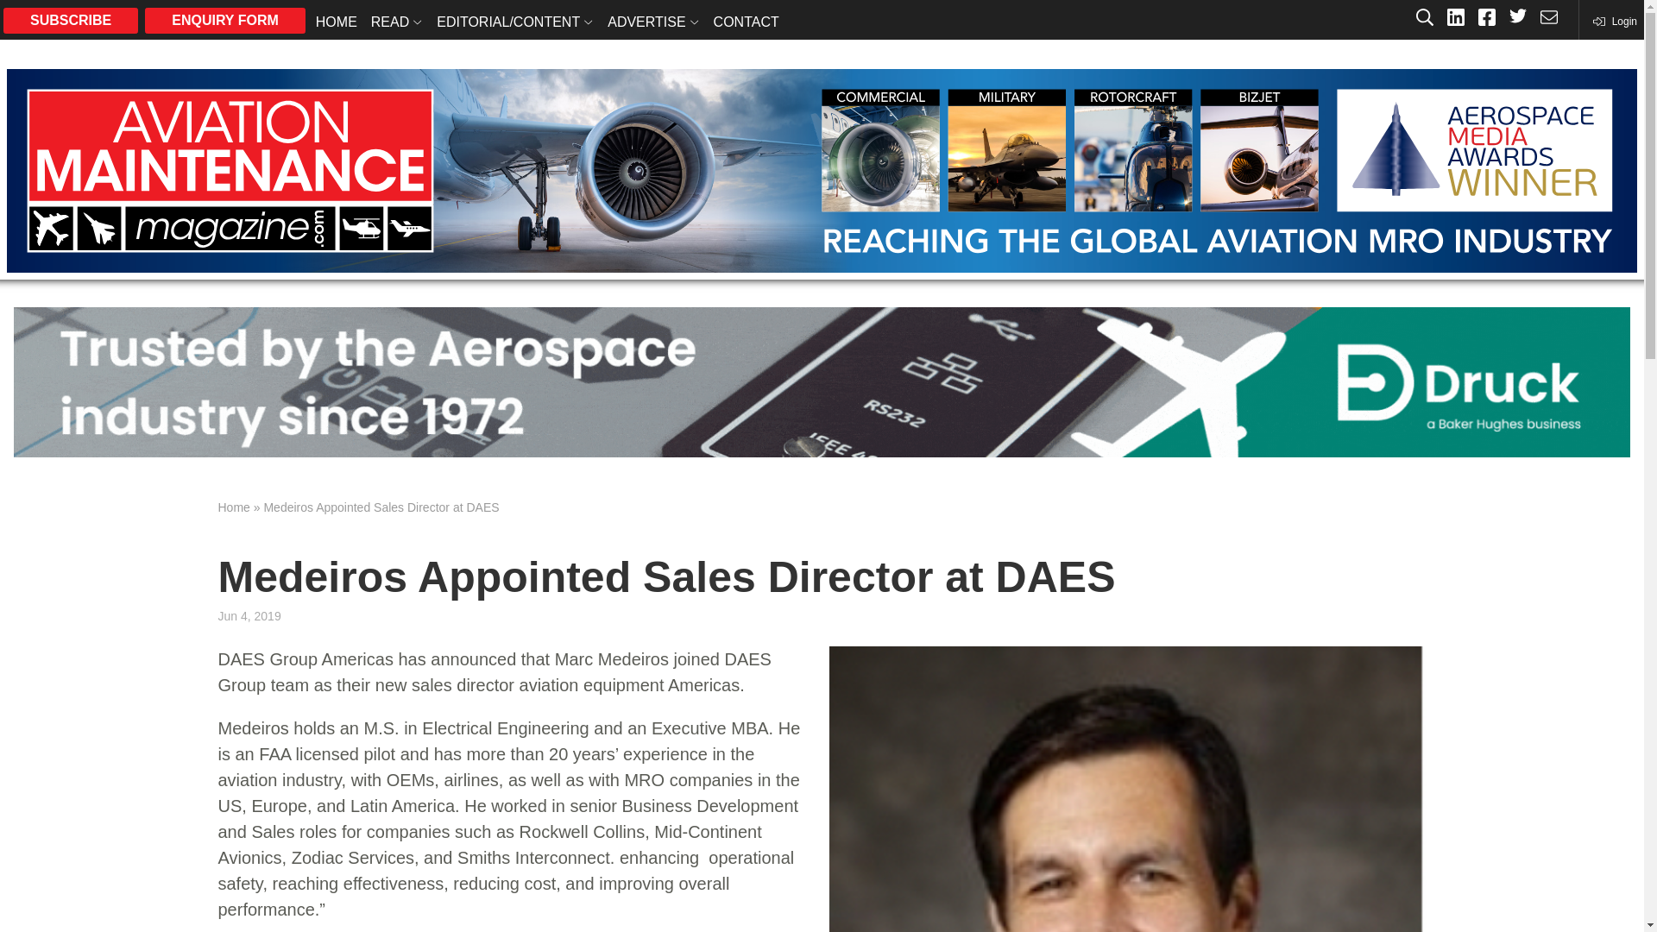  I want to click on CONTACT, so click(746, 21).